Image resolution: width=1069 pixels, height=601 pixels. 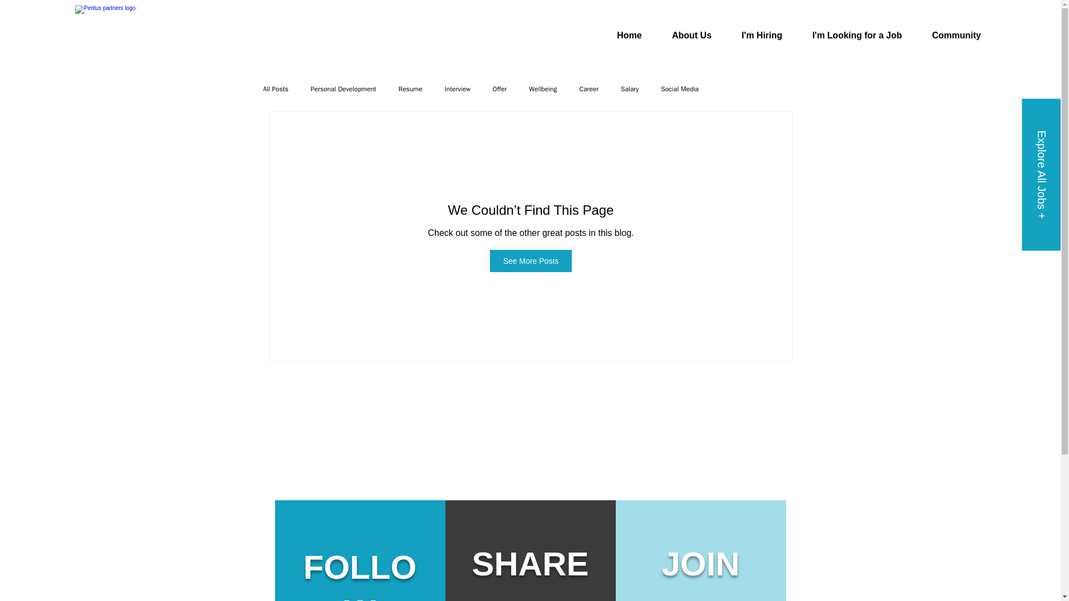 I want to click on Interview, so click(x=457, y=89).